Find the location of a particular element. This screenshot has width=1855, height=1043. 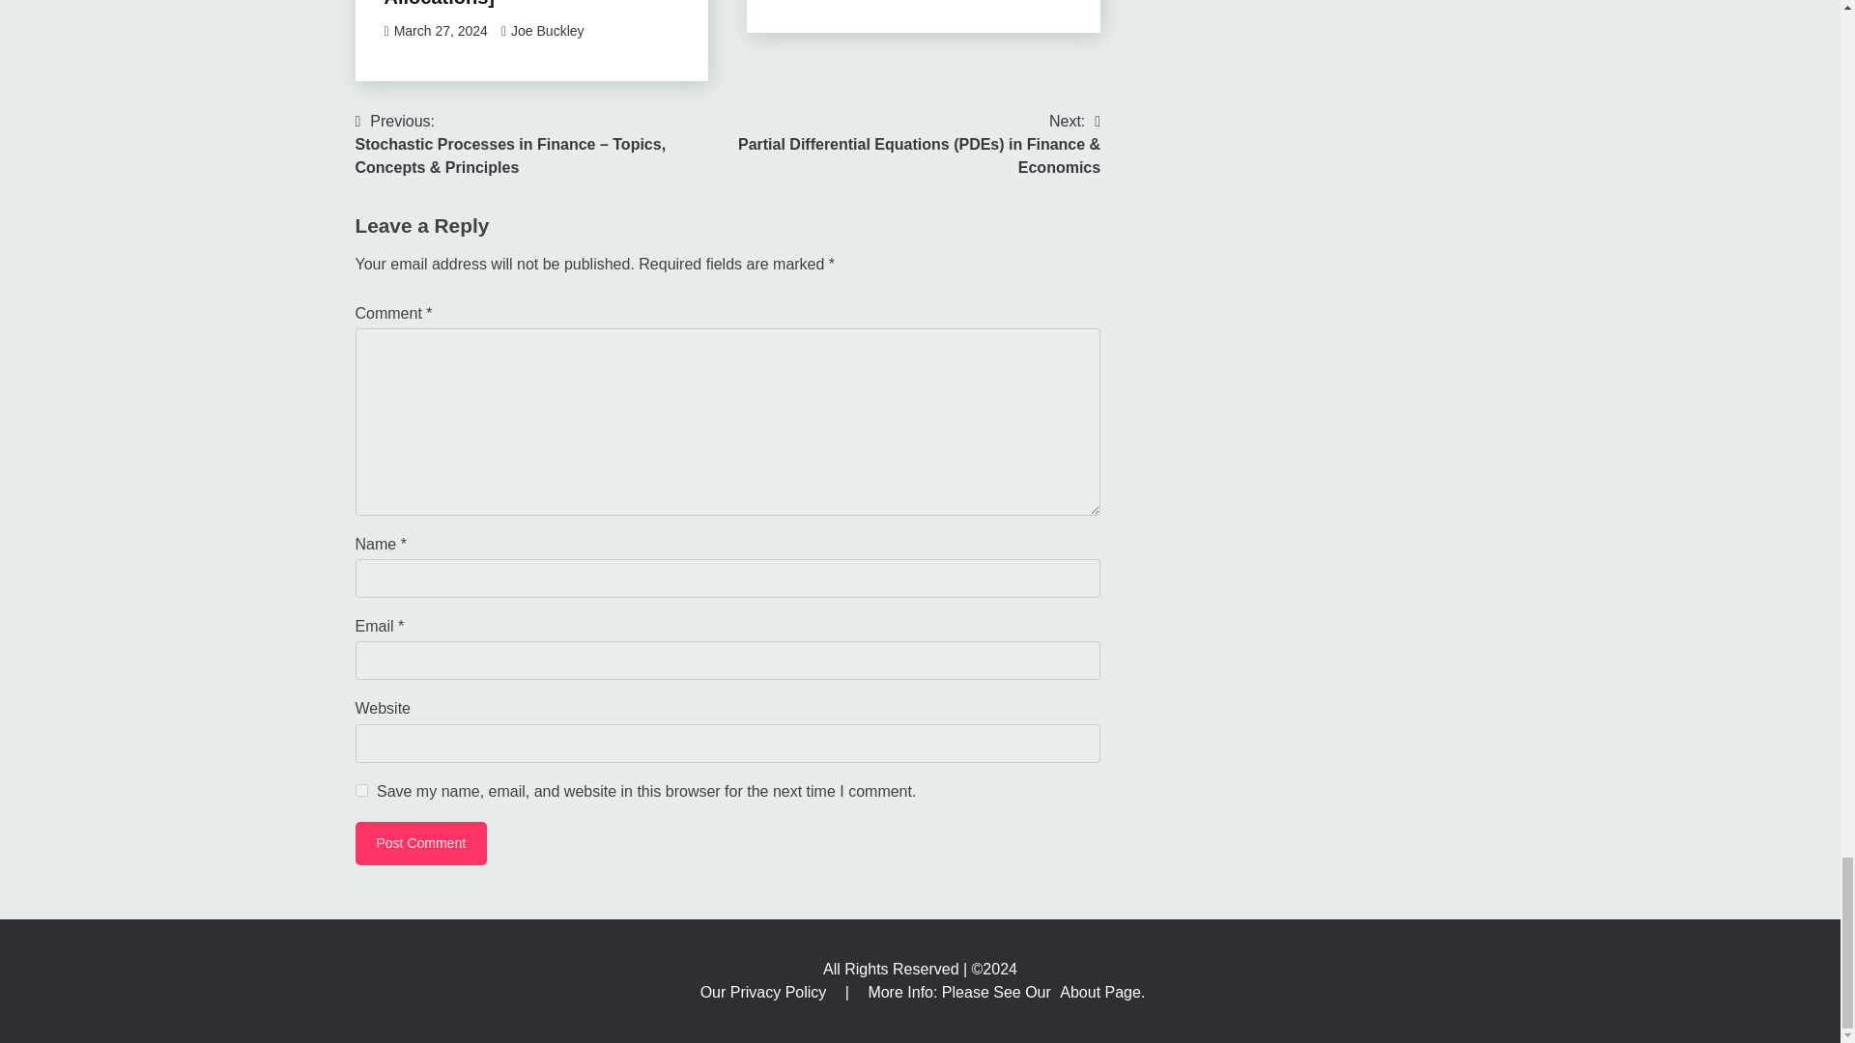

Post Comment is located at coordinates (421, 844).